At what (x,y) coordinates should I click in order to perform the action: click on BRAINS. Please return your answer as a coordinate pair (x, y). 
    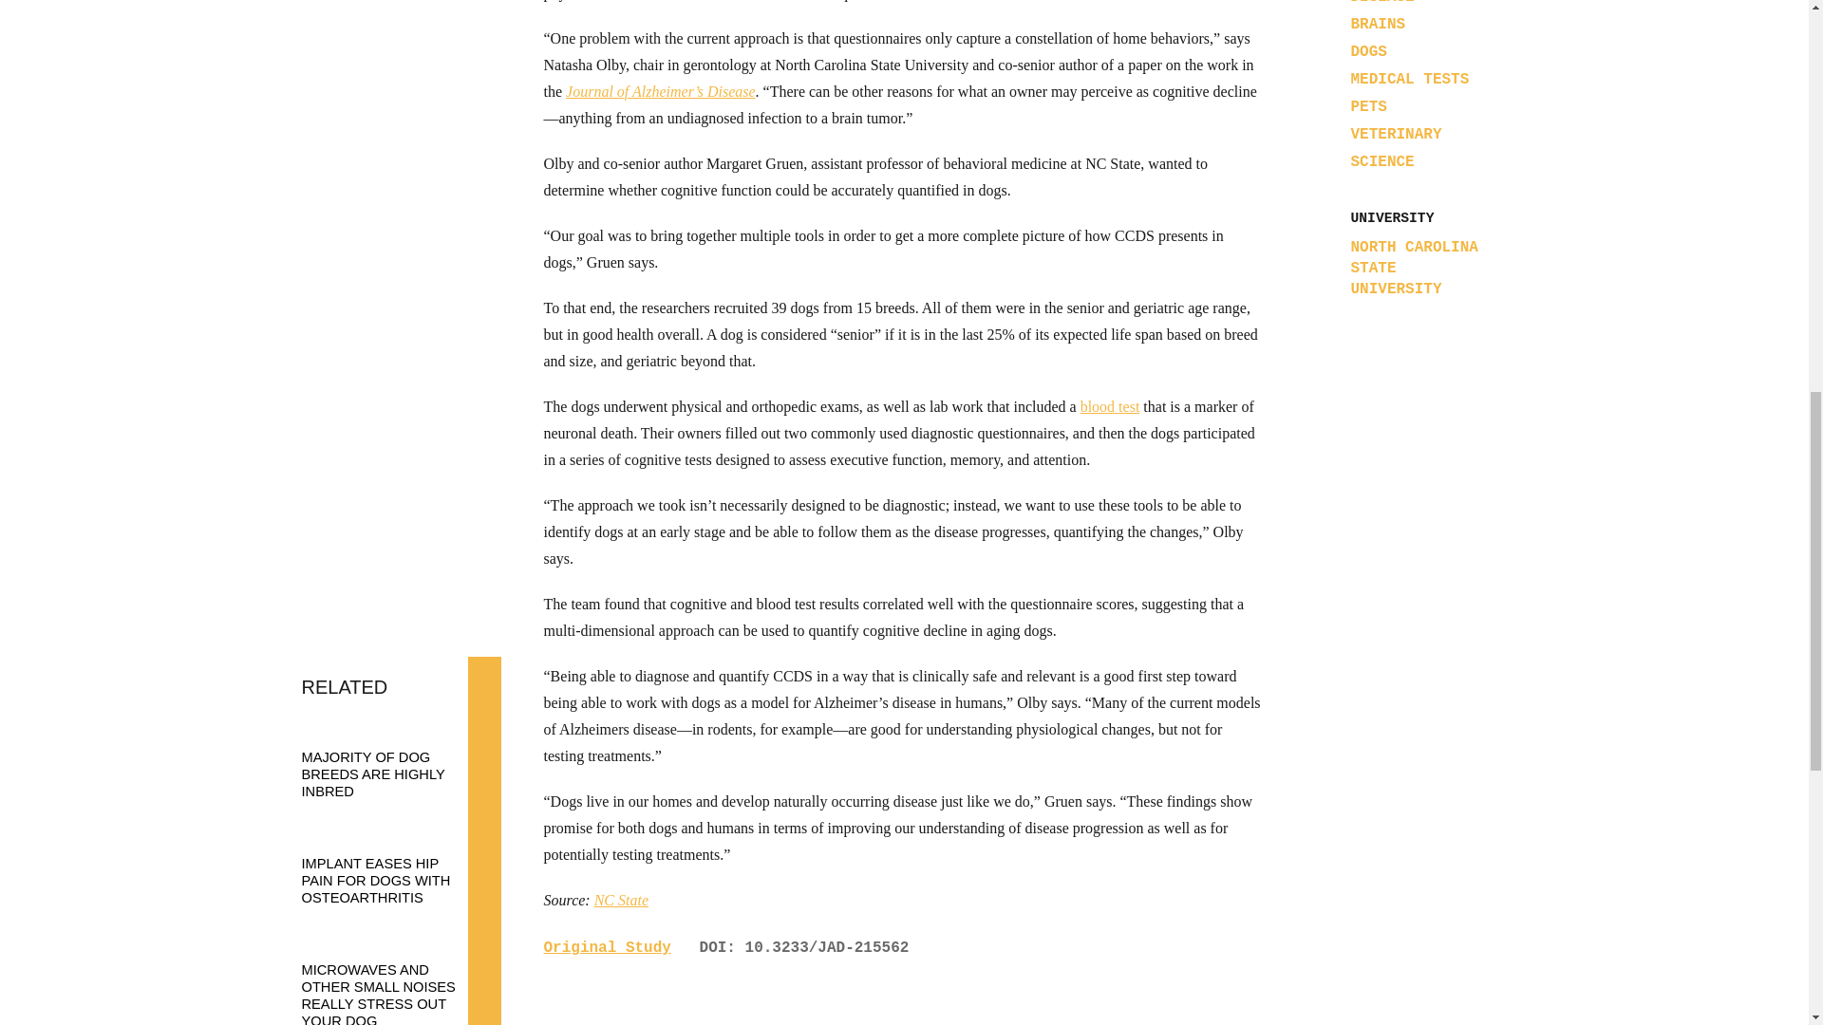
    Looking at the image, I should click on (1378, 25).